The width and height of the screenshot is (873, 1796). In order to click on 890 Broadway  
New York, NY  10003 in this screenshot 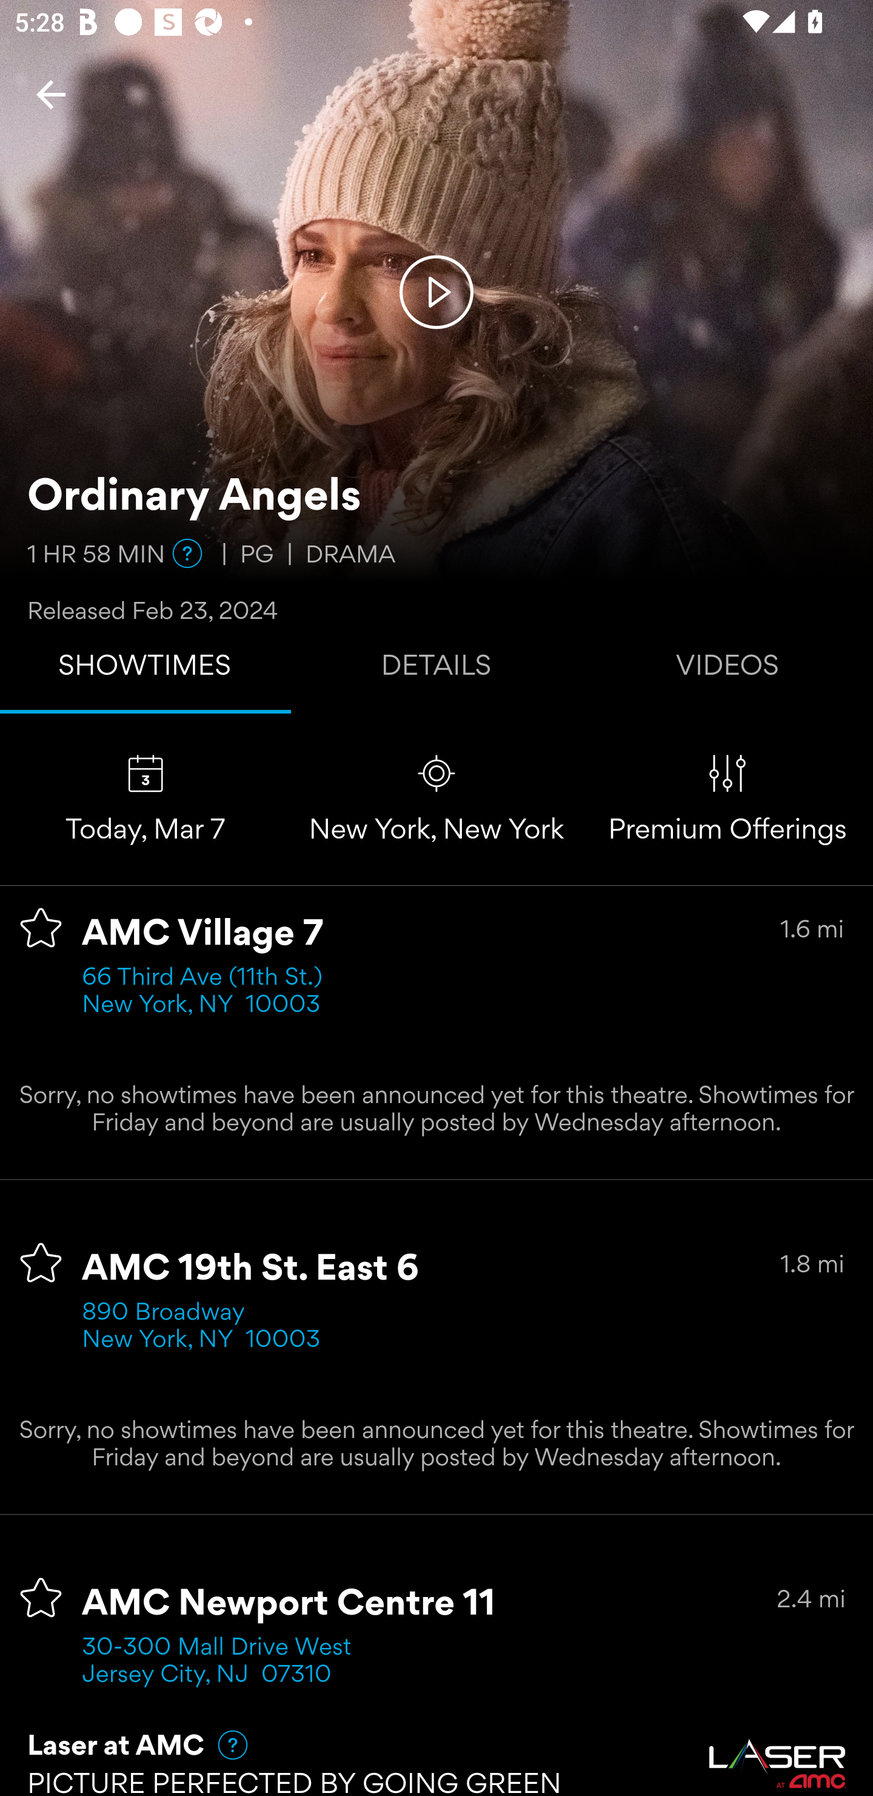, I will do `click(202, 1327)`.